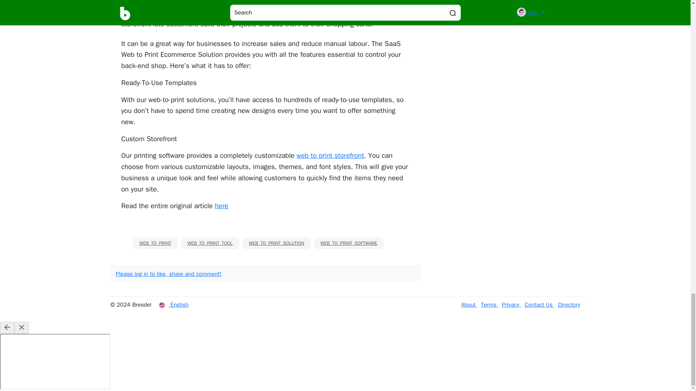 Image resolution: width=696 pixels, height=391 pixels. What do you see at coordinates (221, 206) in the screenshot?
I see `here` at bounding box center [221, 206].